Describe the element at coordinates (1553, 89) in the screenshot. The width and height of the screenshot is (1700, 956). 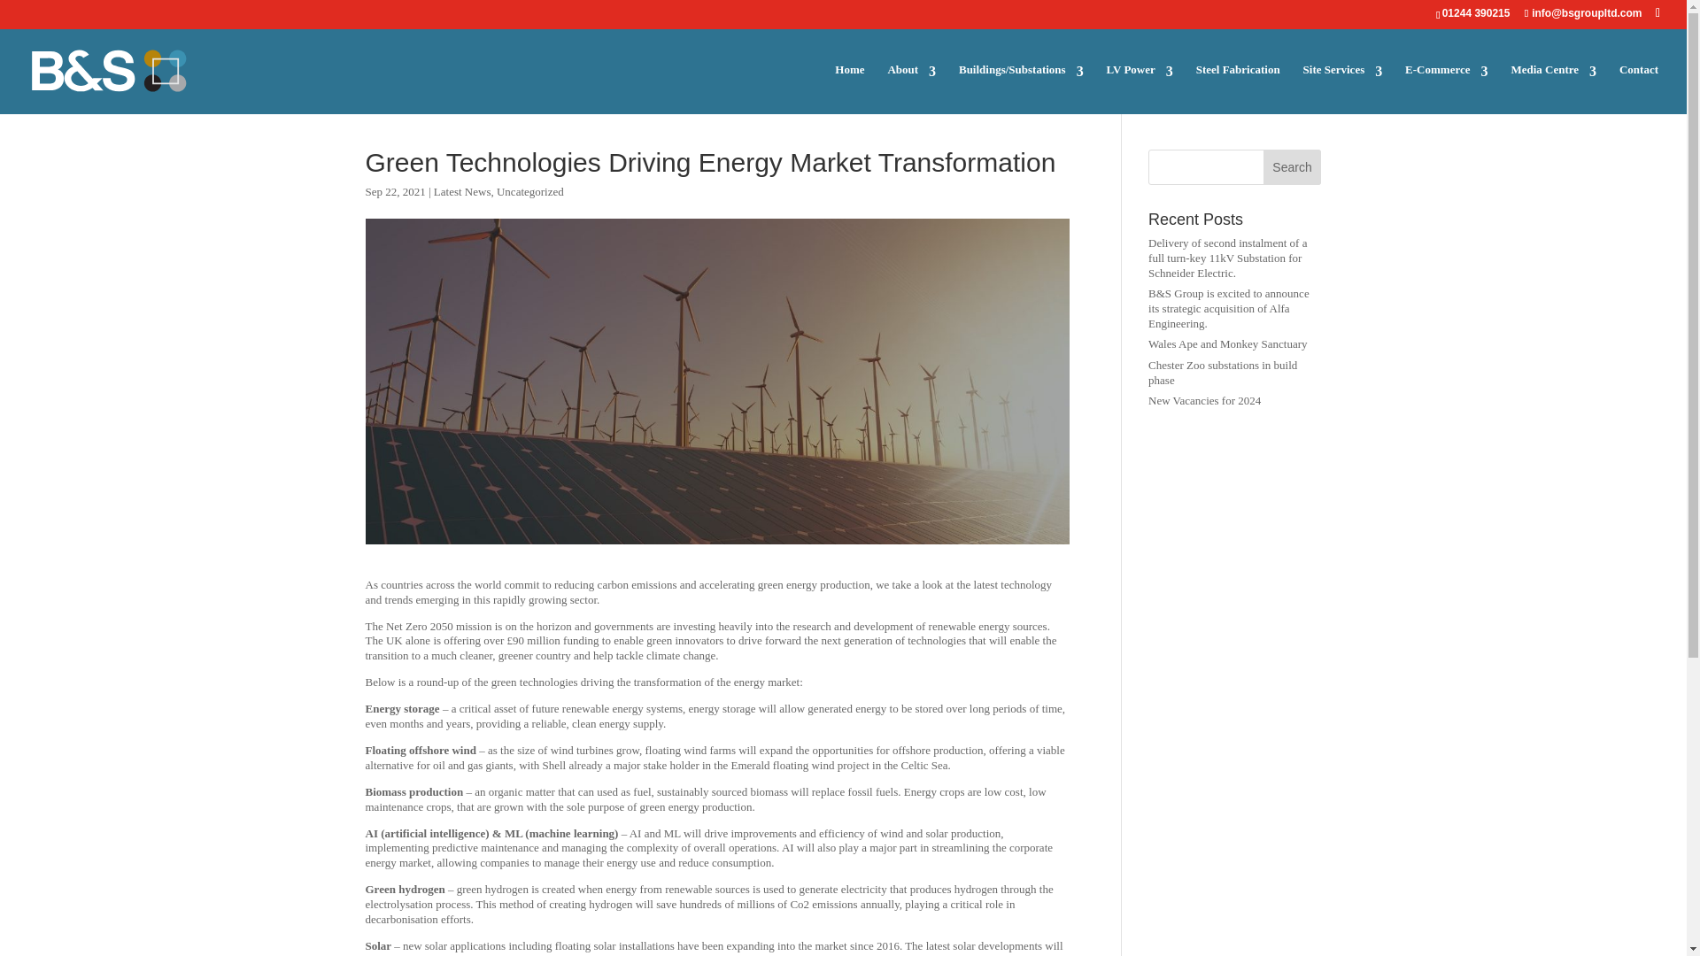
I see `Media Centre` at that location.